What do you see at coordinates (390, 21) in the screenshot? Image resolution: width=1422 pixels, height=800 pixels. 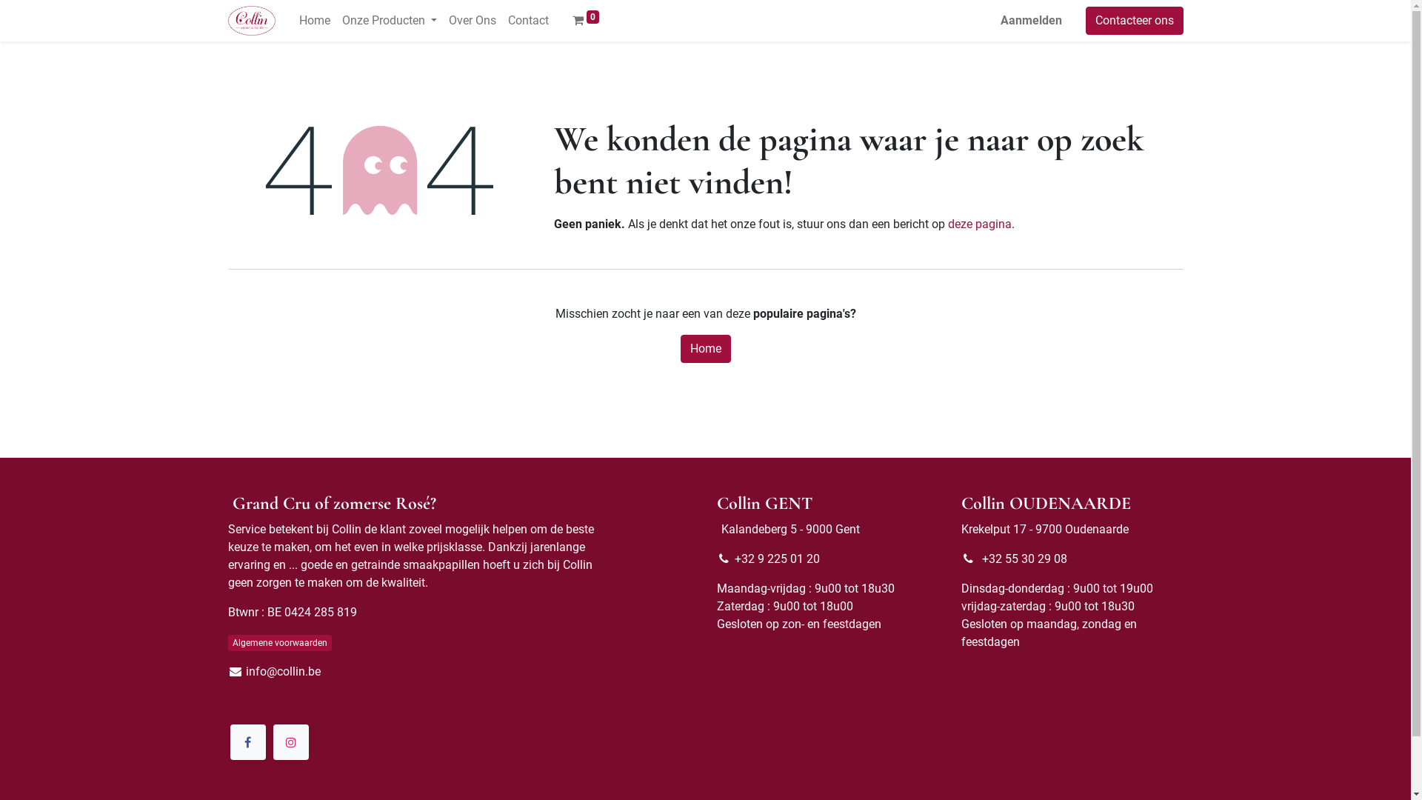 I see `Onze Producten` at bounding box center [390, 21].